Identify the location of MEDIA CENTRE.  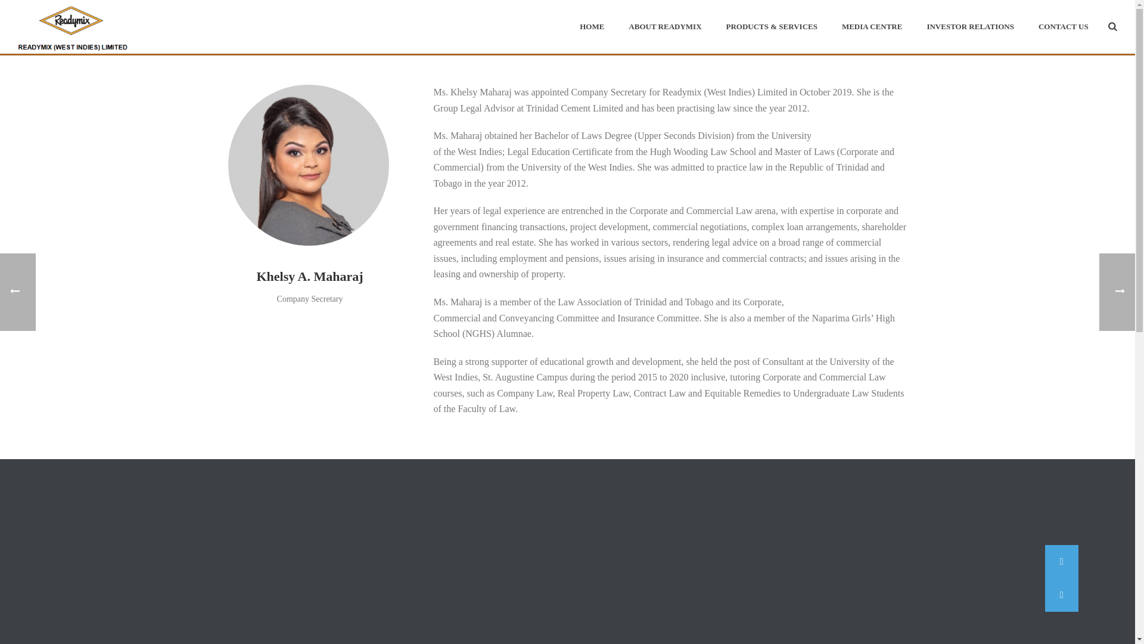
(872, 26).